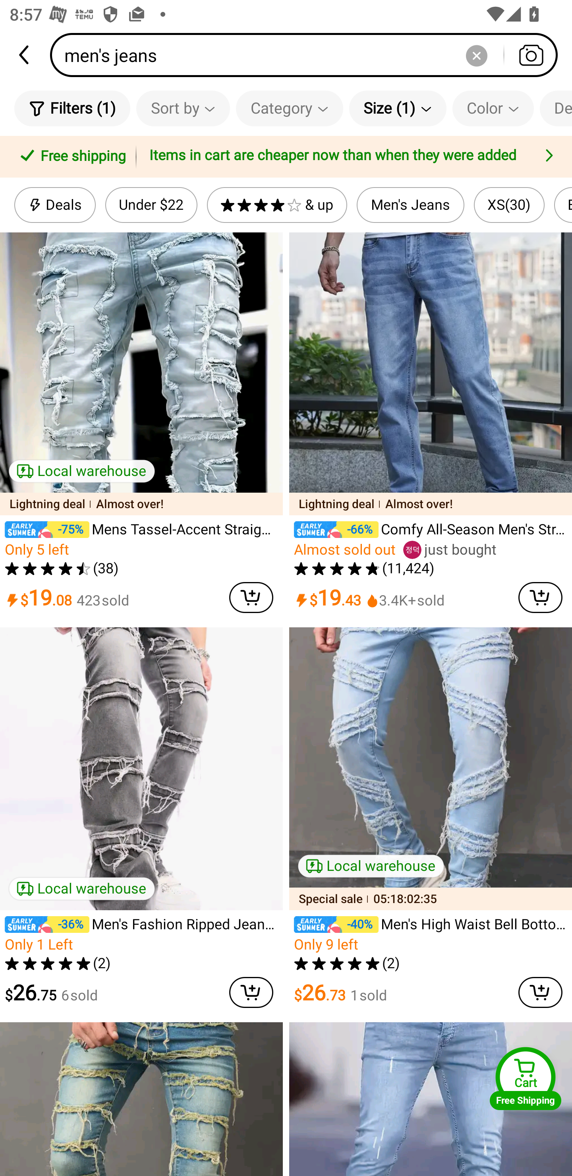 This screenshot has height=1176, width=572. What do you see at coordinates (25, 55) in the screenshot?
I see `back` at bounding box center [25, 55].